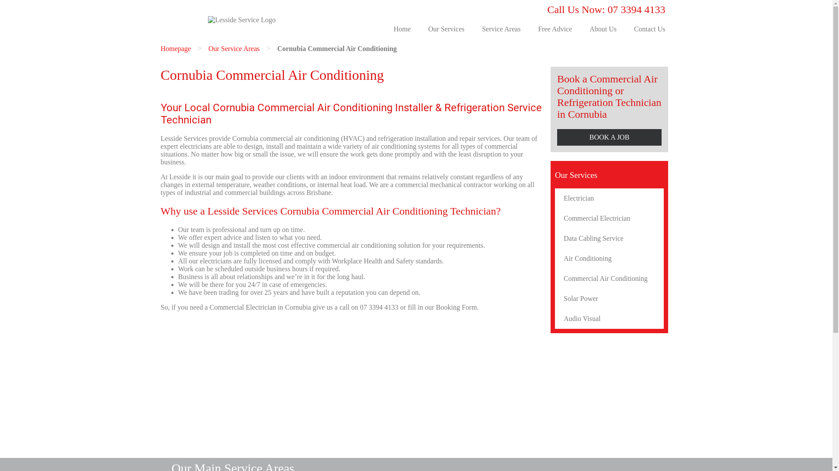 The image size is (839, 471). Describe the element at coordinates (609, 239) in the screenshot. I see `Data Cabling Service` at that location.